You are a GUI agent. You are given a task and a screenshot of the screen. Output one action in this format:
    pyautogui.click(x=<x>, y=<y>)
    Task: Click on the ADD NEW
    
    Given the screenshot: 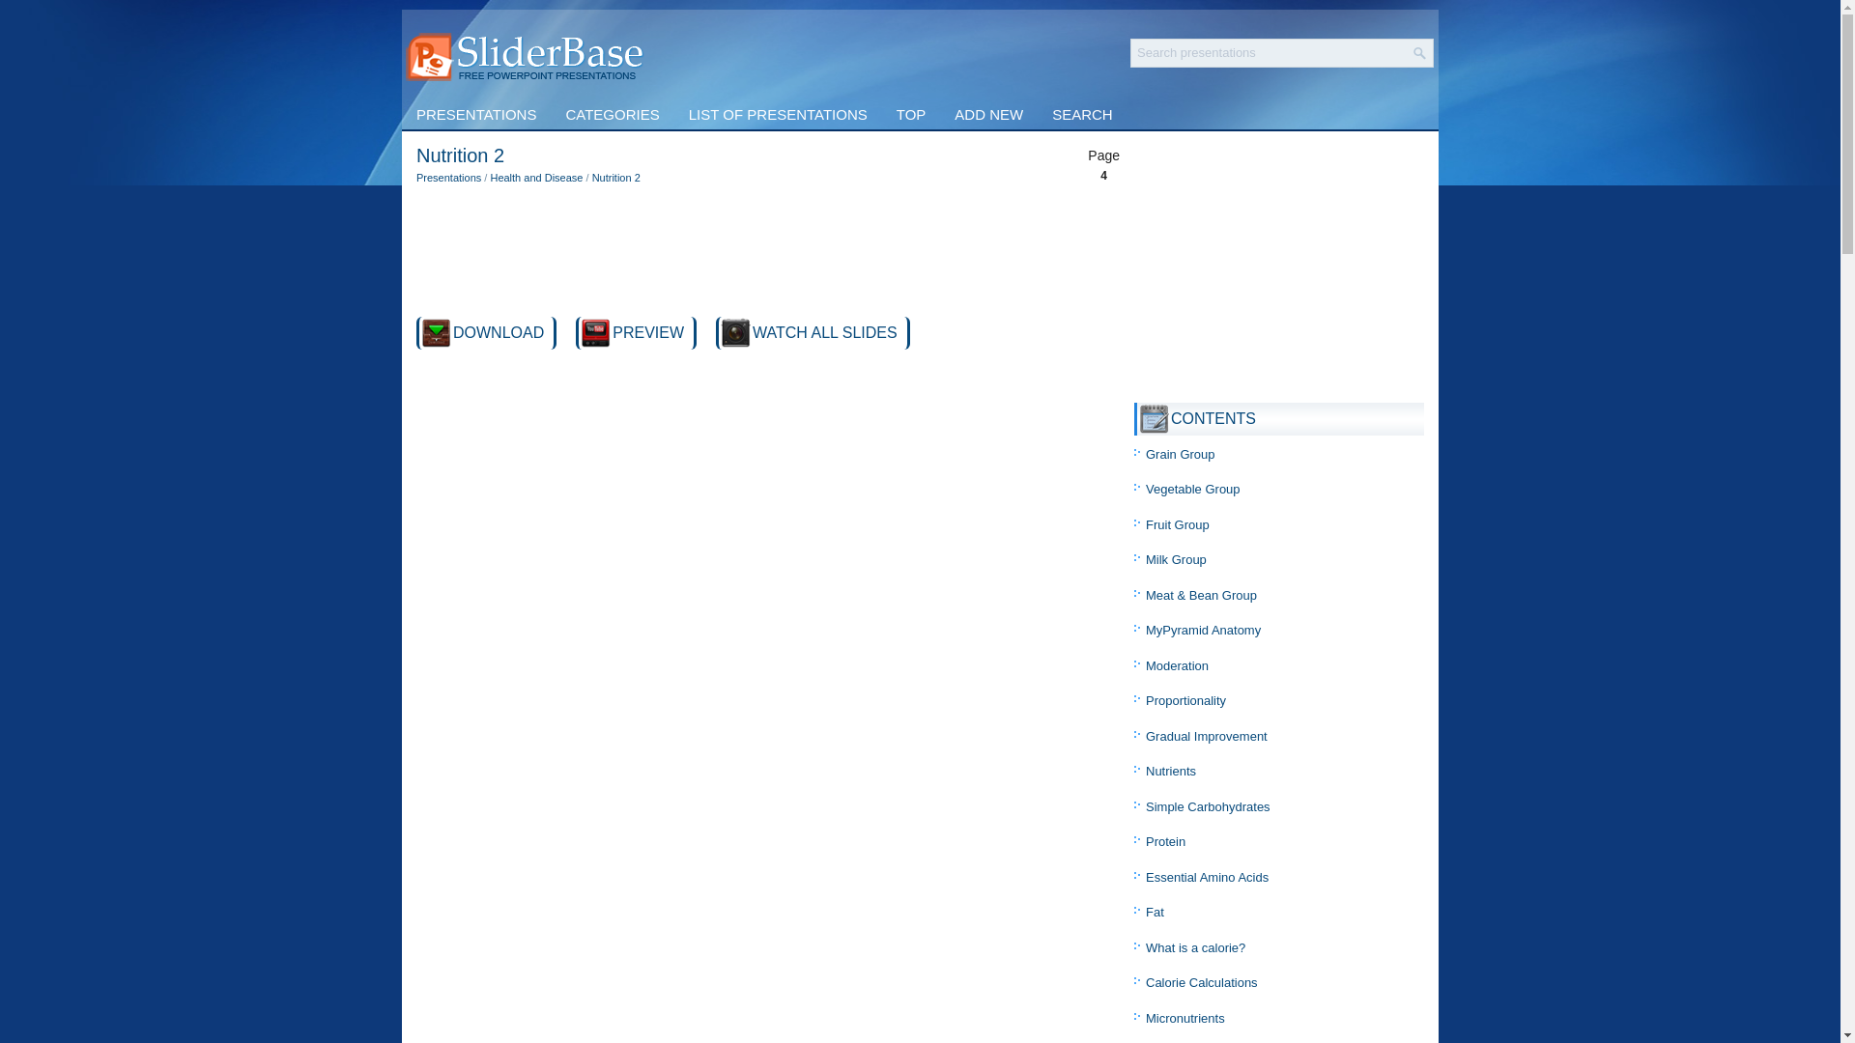 What is the action you would take?
    pyautogui.click(x=988, y=114)
    